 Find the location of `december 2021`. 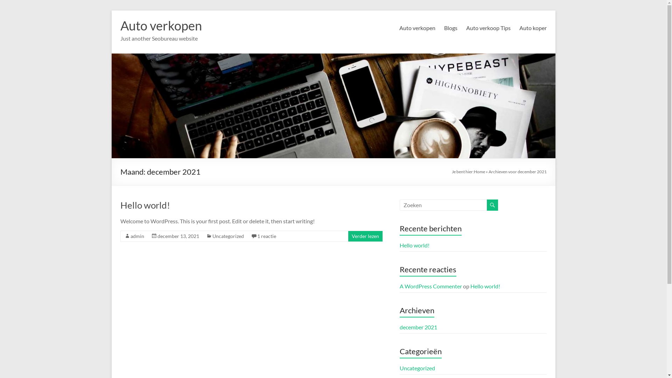

december 2021 is located at coordinates (419, 327).